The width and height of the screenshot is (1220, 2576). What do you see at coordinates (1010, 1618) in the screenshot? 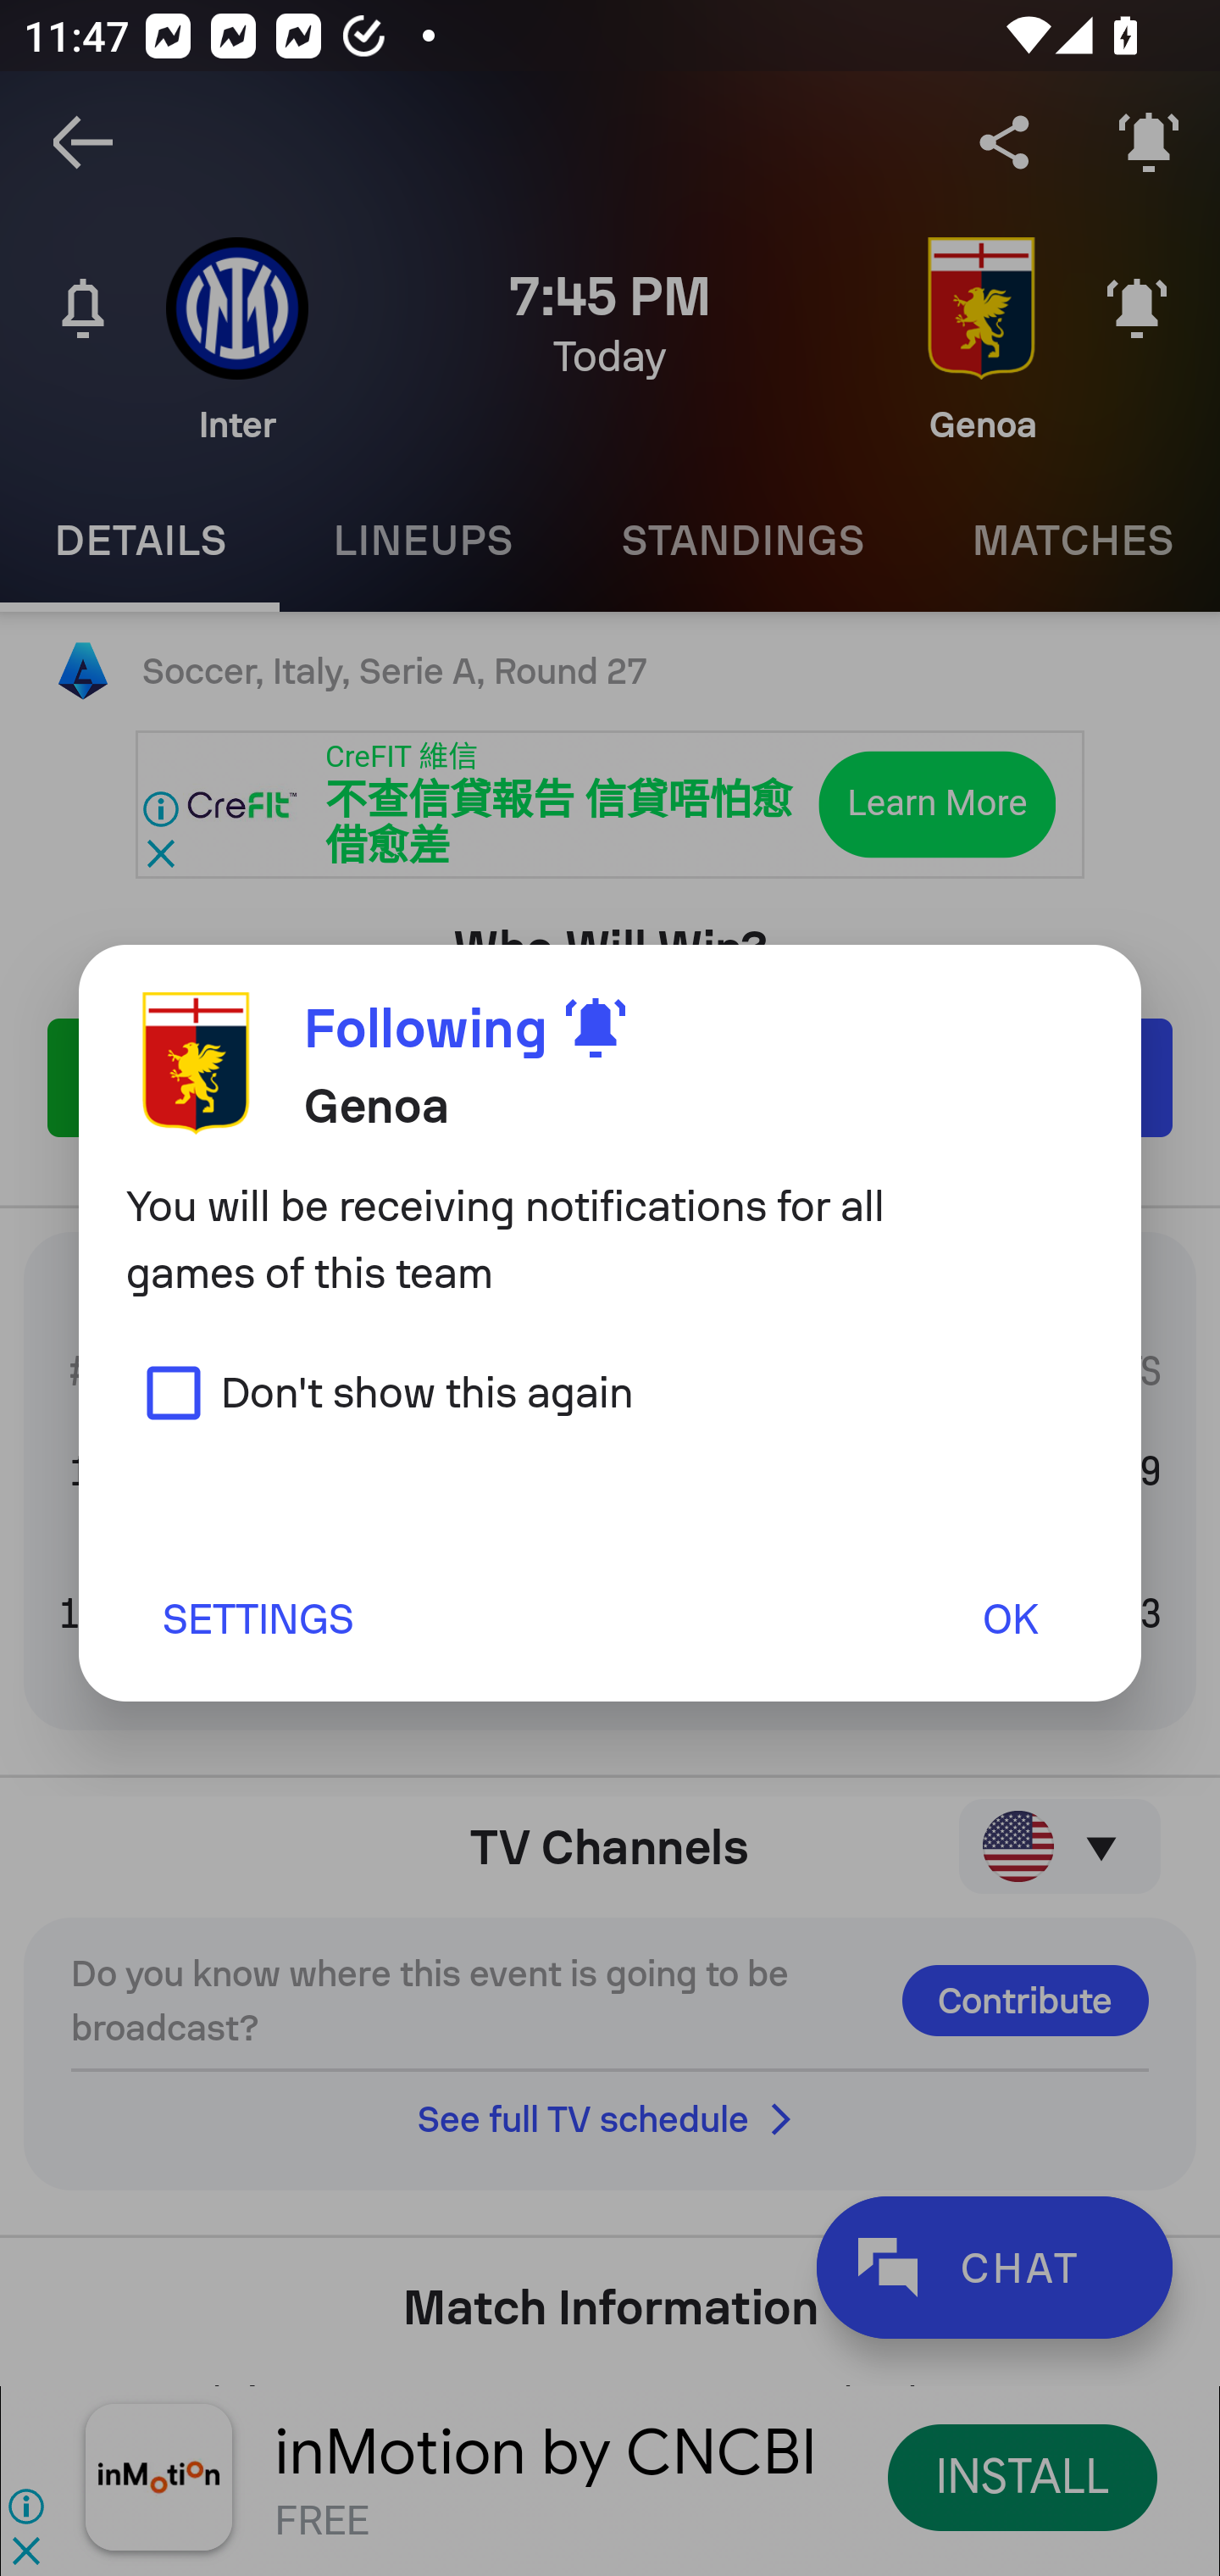
I see `OK` at bounding box center [1010, 1618].